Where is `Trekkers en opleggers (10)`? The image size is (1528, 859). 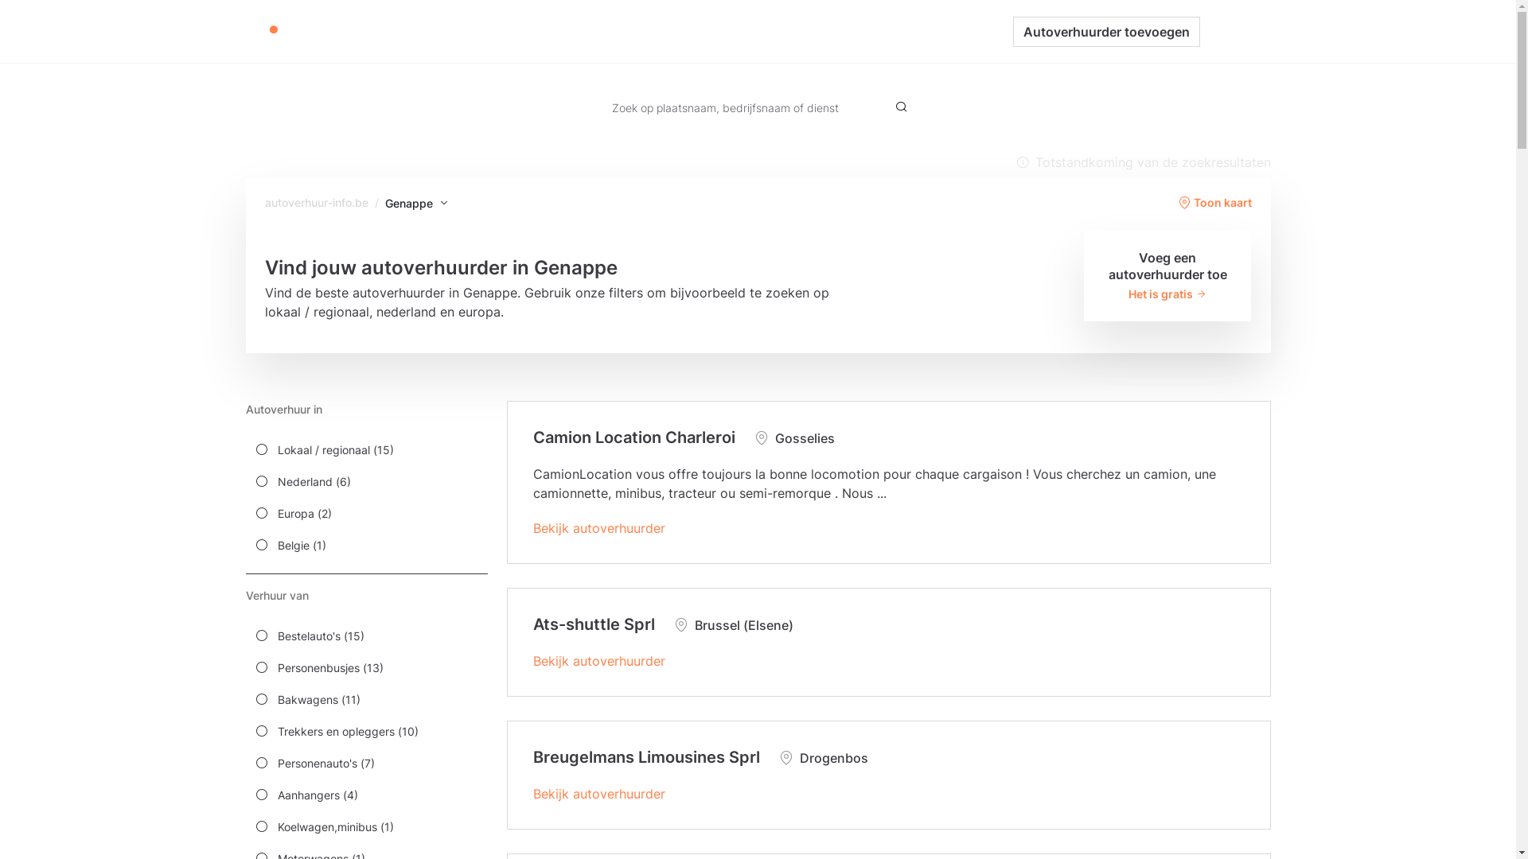
Trekkers en opleggers (10) is located at coordinates (366, 731).